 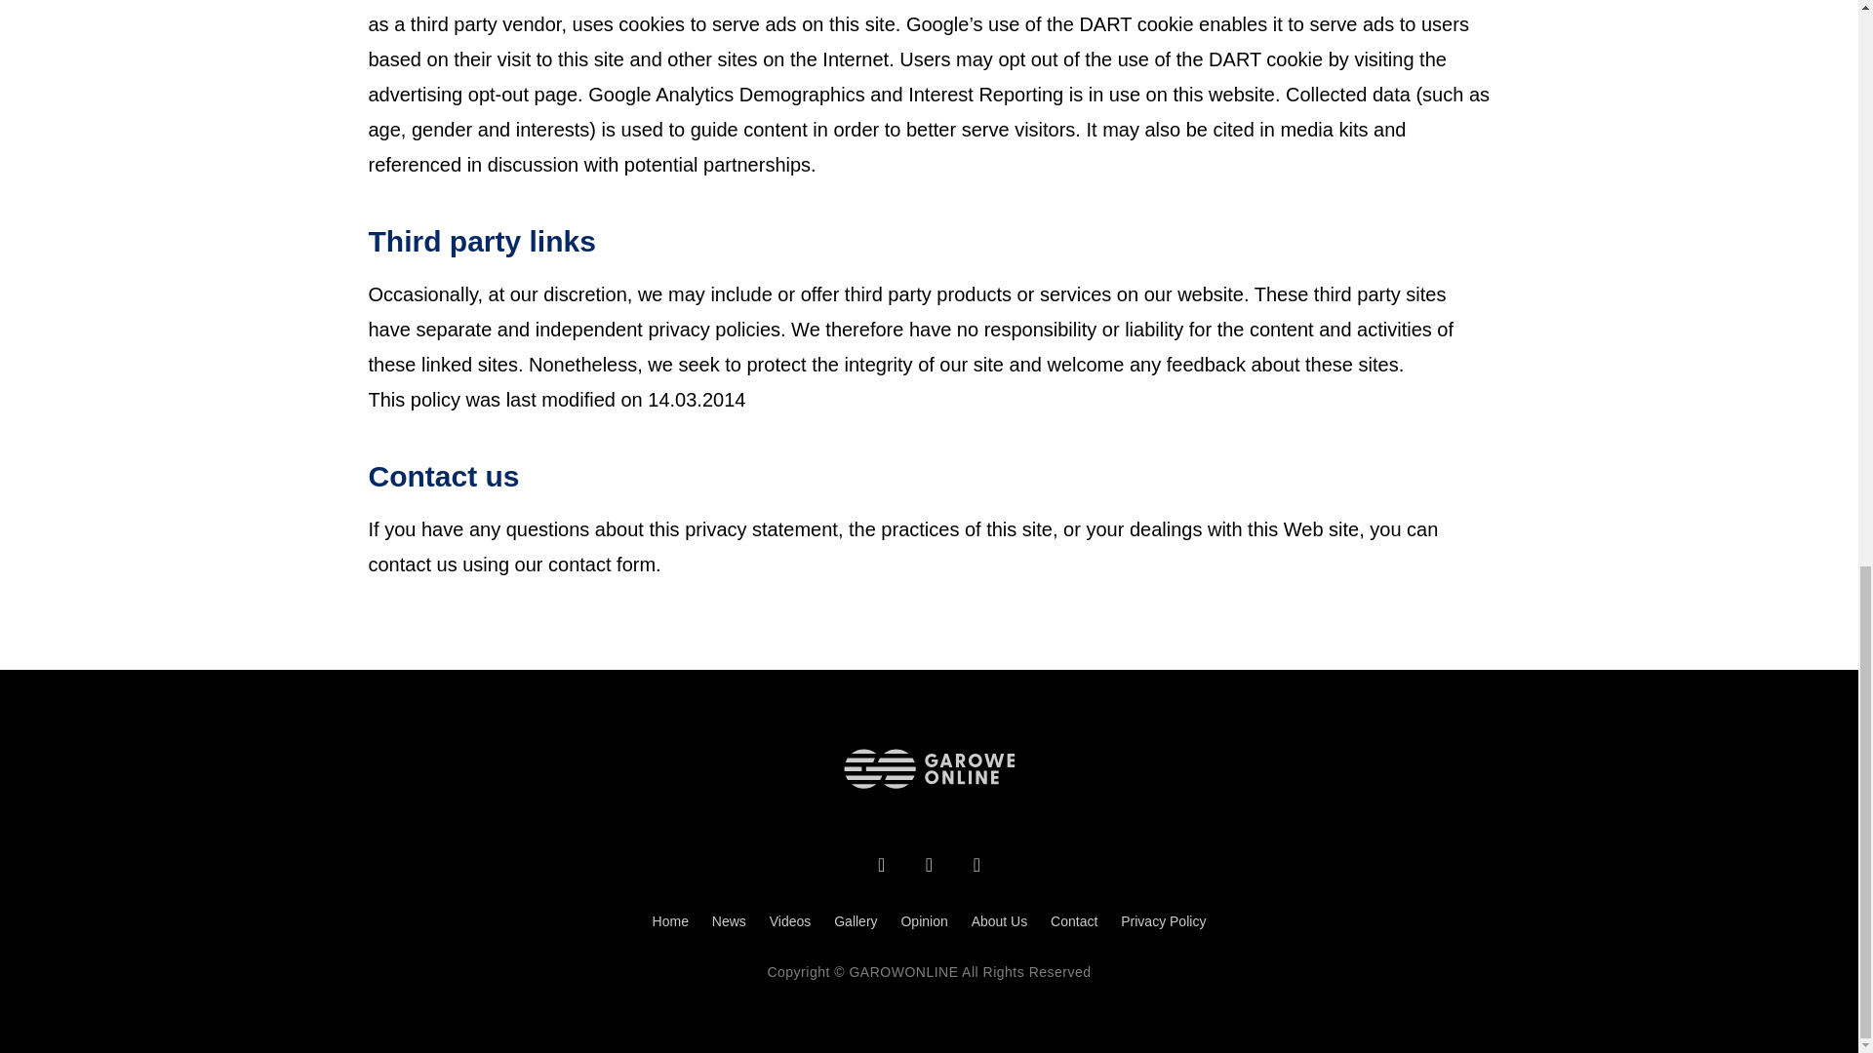 I want to click on Videos, so click(x=790, y=921).